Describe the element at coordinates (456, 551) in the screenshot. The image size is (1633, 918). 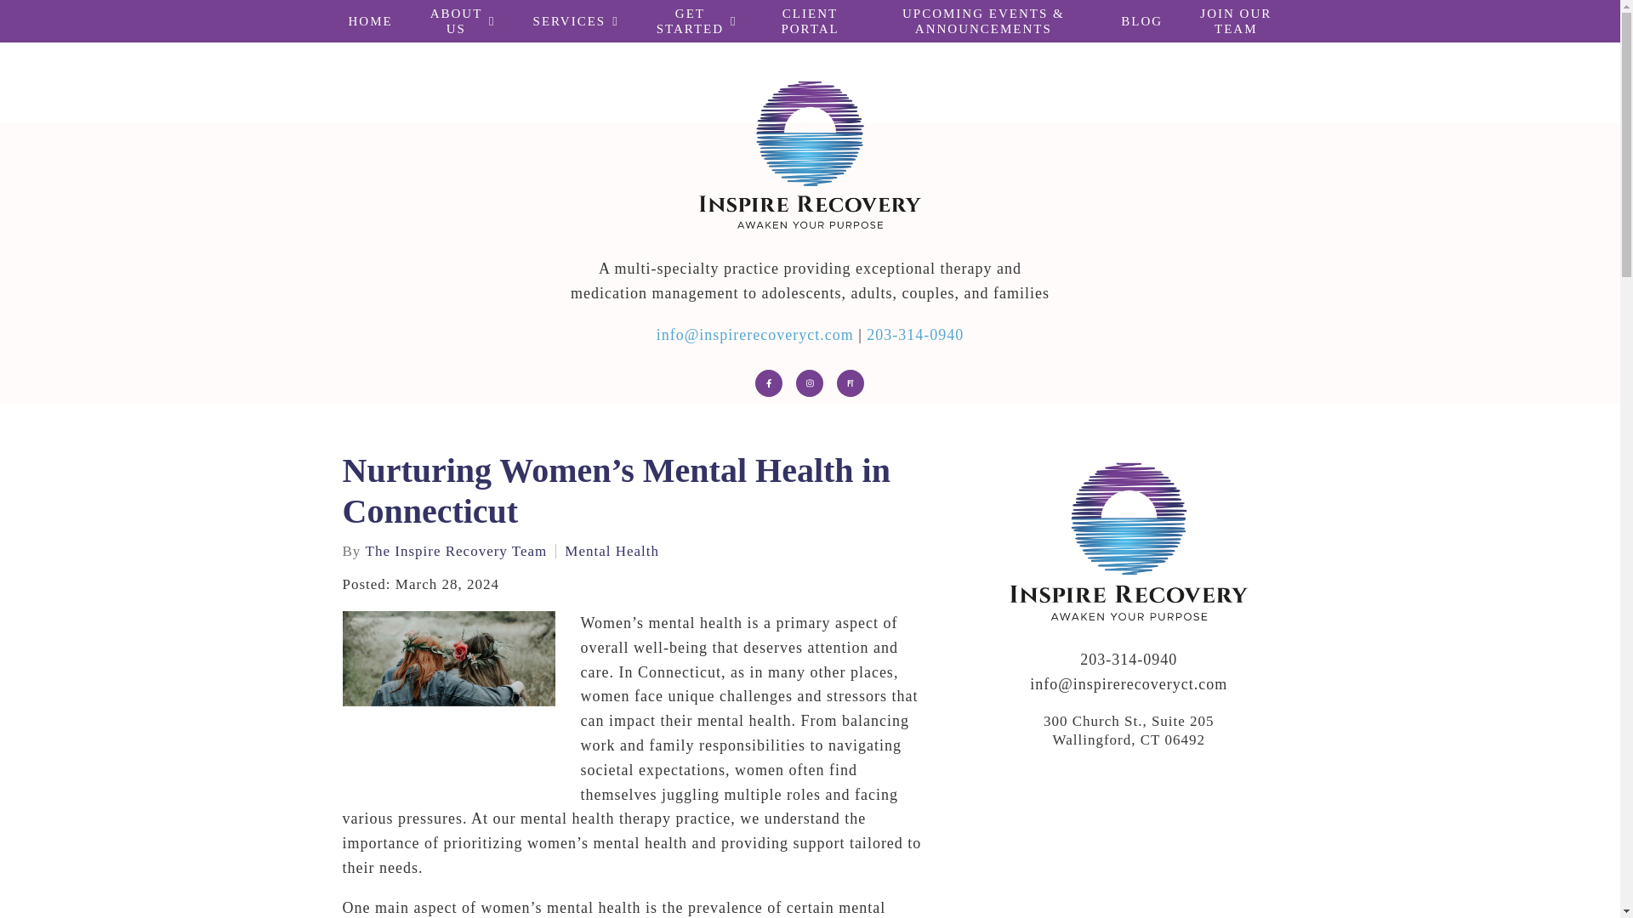
I see `Posts by The Inspire Recovery Team` at that location.